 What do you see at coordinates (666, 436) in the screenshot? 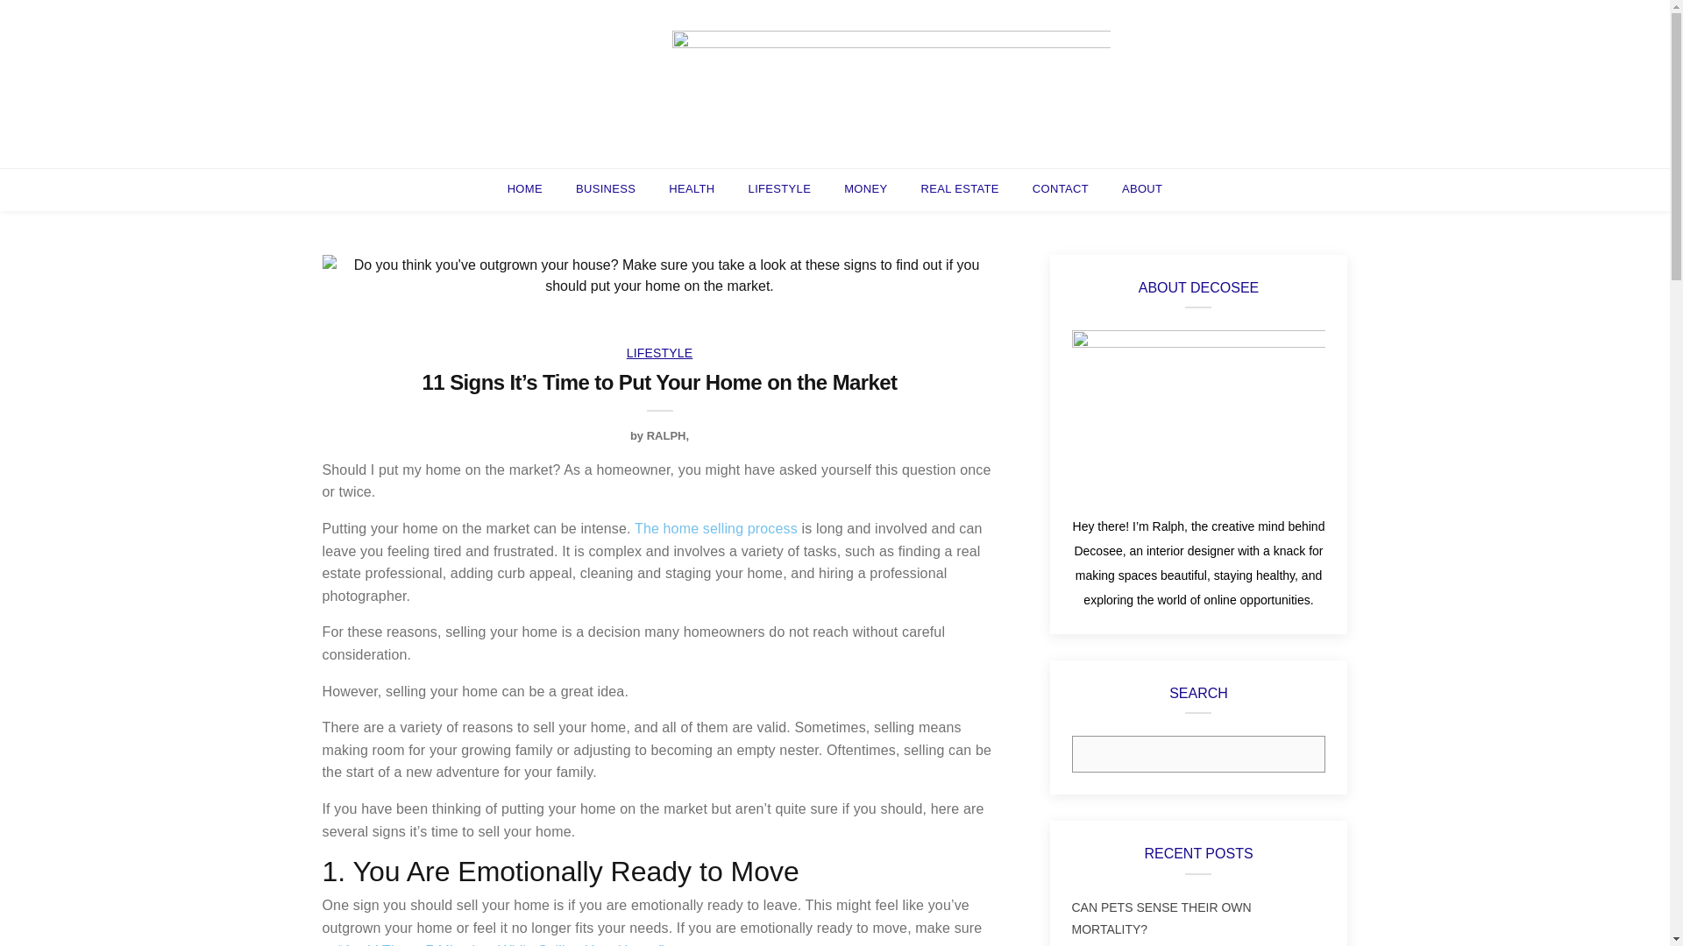
I see `Ralph` at bounding box center [666, 436].